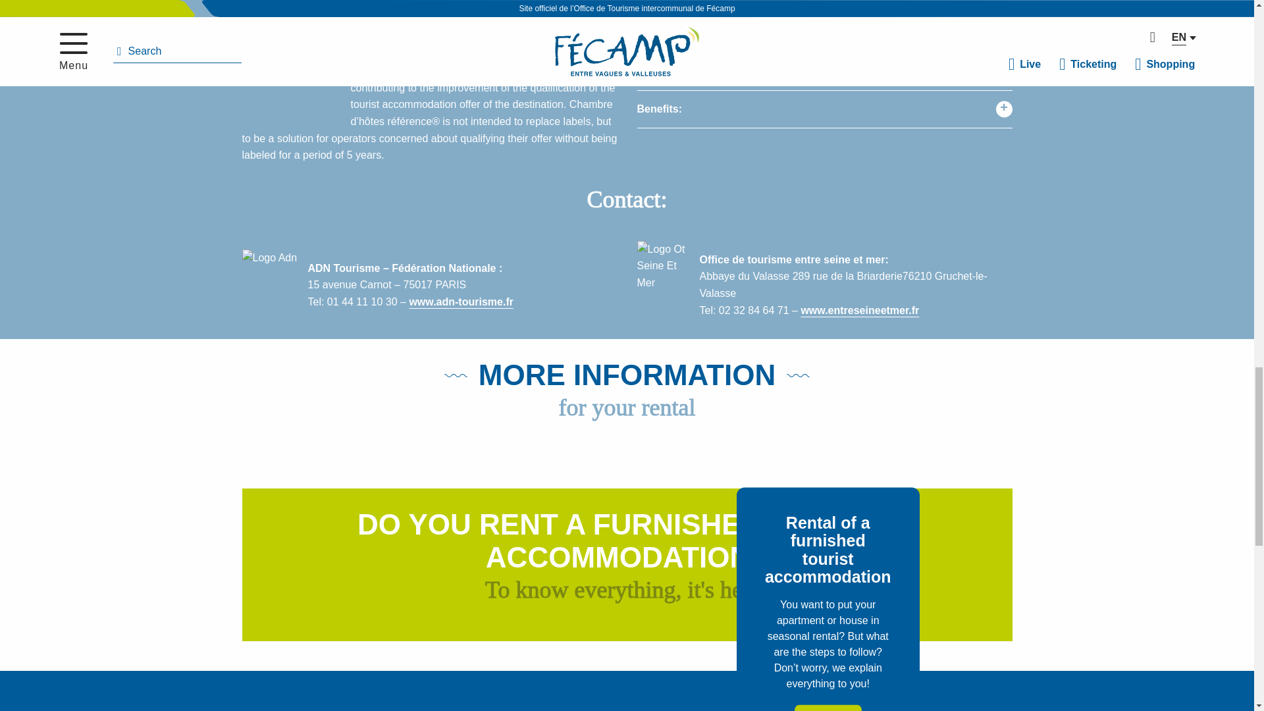 The width and height of the screenshot is (1264, 711). I want to click on Benefits:, so click(824, 109).